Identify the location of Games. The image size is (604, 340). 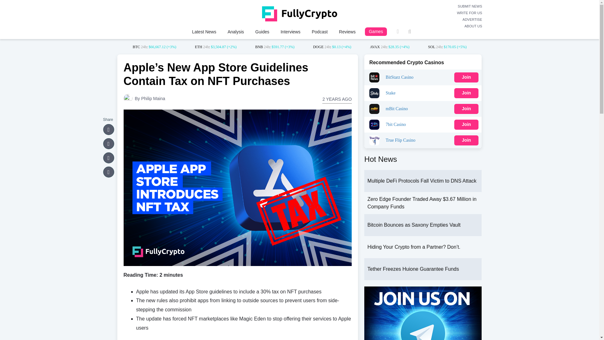
(376, 31).